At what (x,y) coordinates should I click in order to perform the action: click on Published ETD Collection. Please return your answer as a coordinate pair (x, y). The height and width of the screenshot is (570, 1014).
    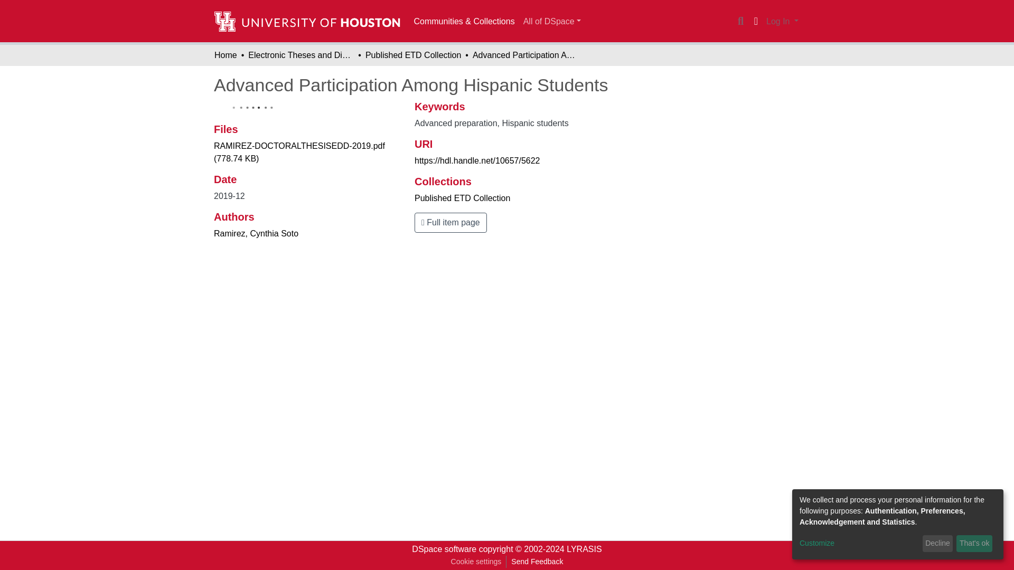
    Looking at the image, I should click on (462, 198).